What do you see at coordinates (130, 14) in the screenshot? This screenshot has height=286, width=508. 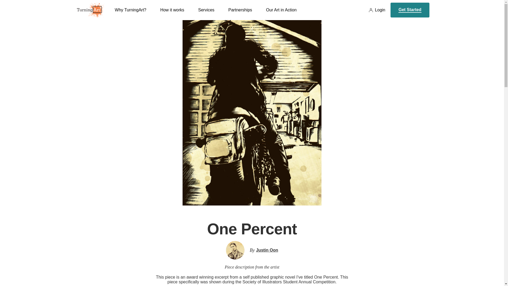 I see `Why TurningArt?` at bounding box center [130, 14].